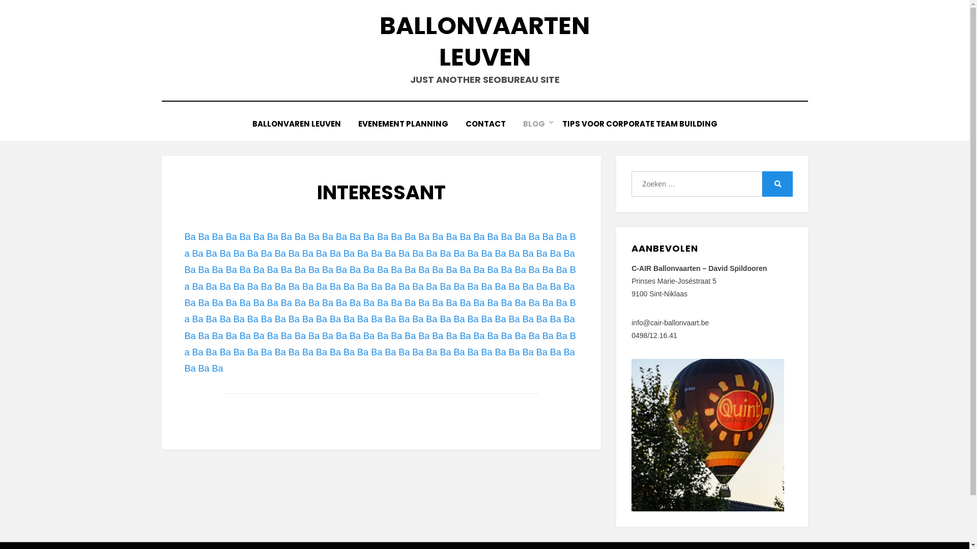 Image resolution: width=977 pixels, height=549 pixels. What do you see at coordinates (451, 303) in the screenshot?
I see `Ba` at bounding box center [451, 303].